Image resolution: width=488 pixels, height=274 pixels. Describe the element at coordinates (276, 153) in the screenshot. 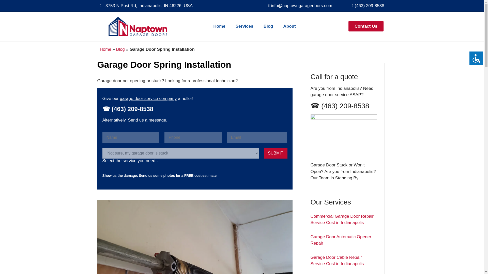

I see `submit` at that location.